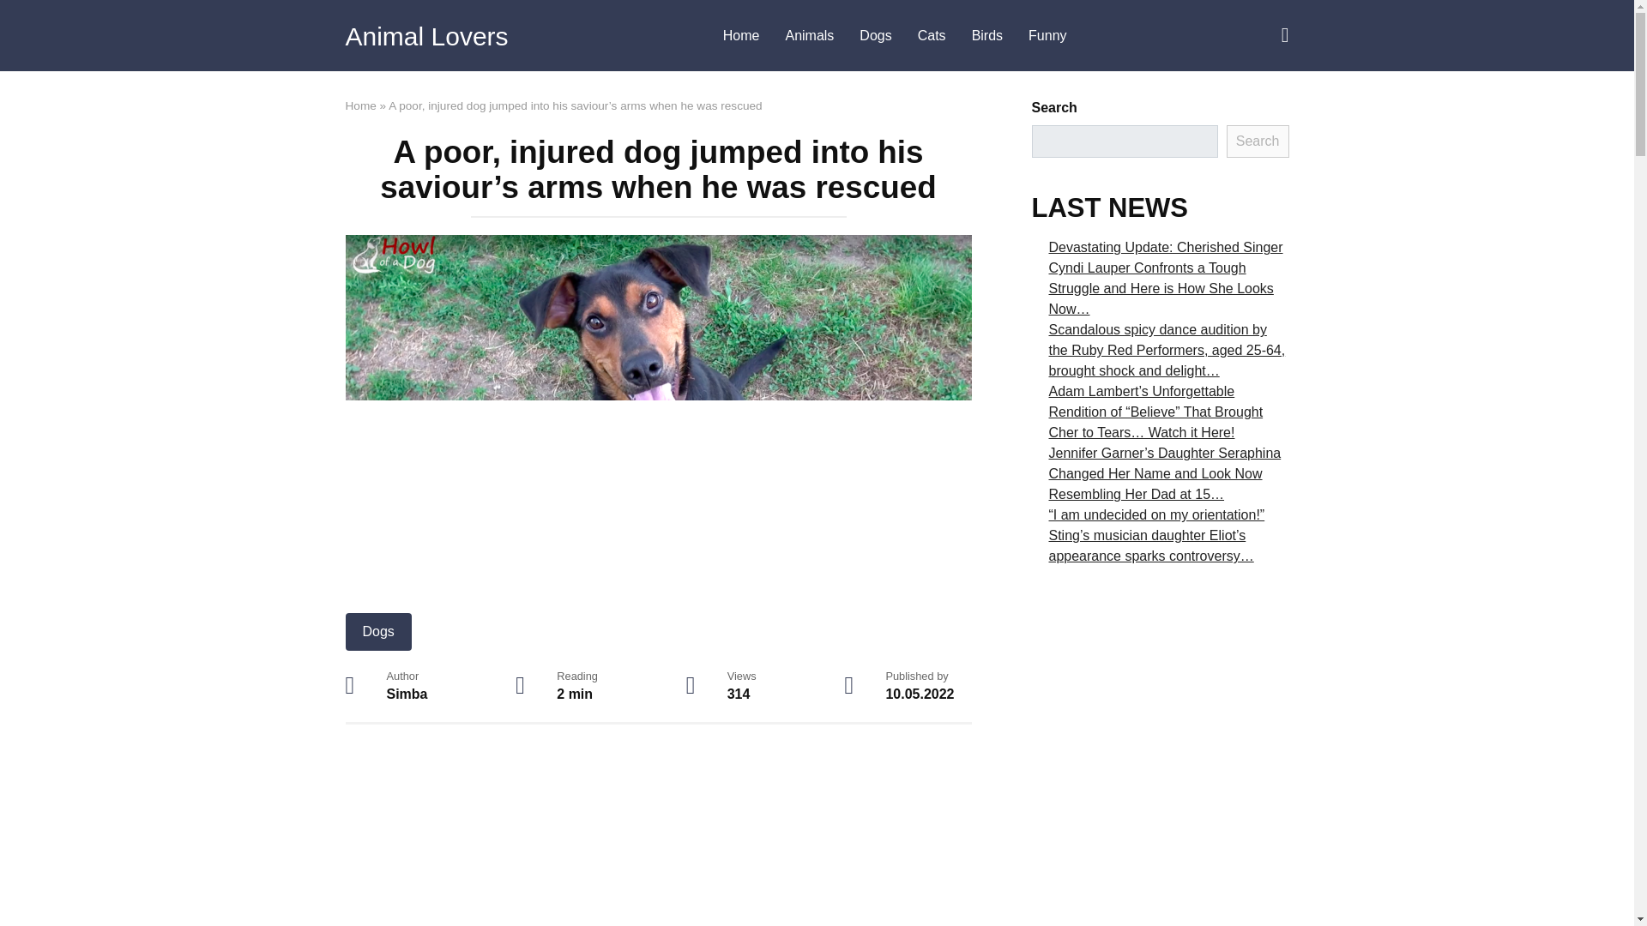 This screenshot has width=1647, height=926. What do you see at coordinates (986, 36) in the screenshot?
I see `Birds` at bounding box center [986, 36].